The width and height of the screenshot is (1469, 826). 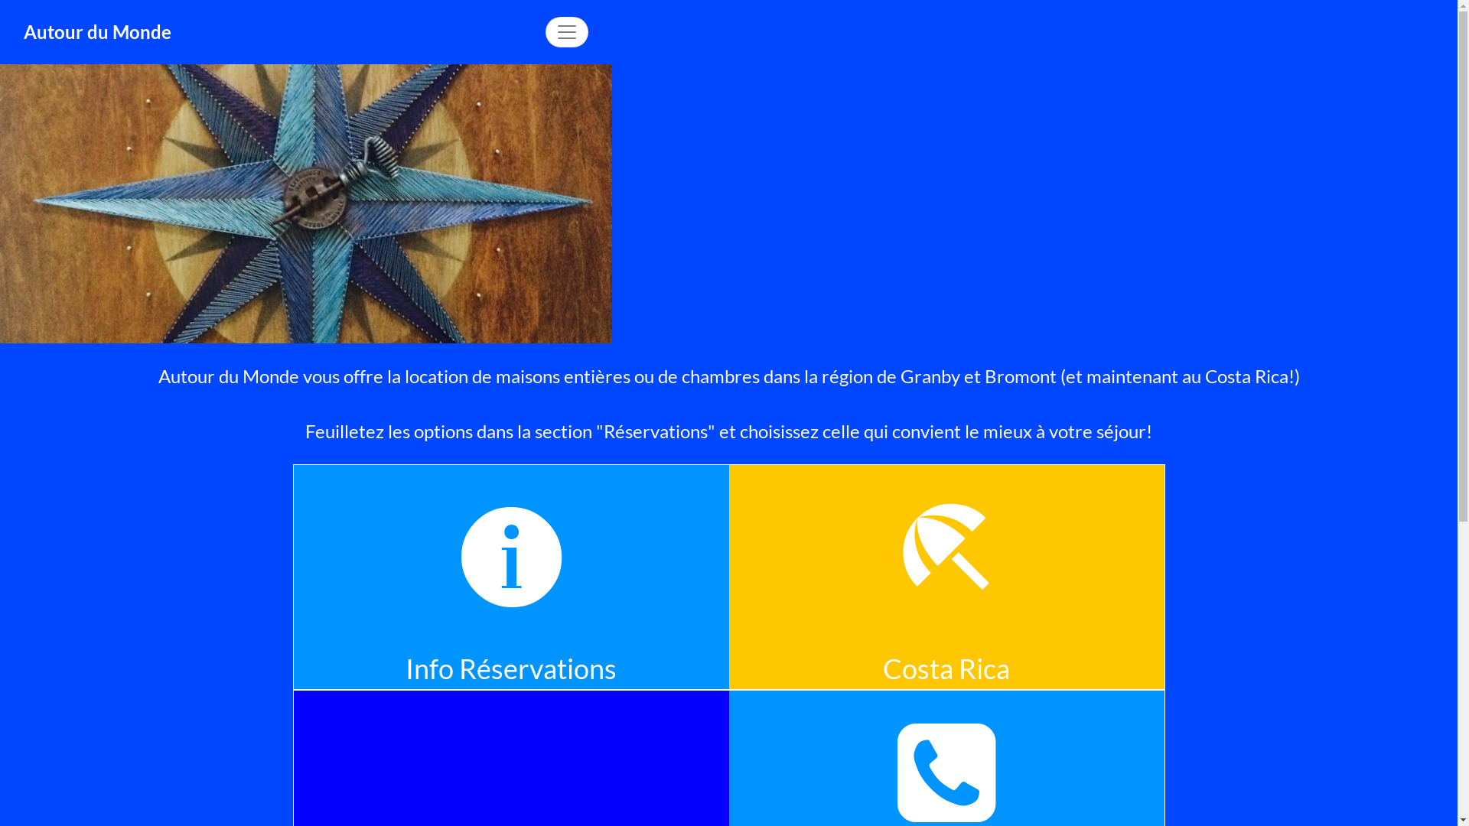 What do you see at coordinates (98, 32) in the screenshot?
I see `Autour du Monde` at bounding box center [98, 32].